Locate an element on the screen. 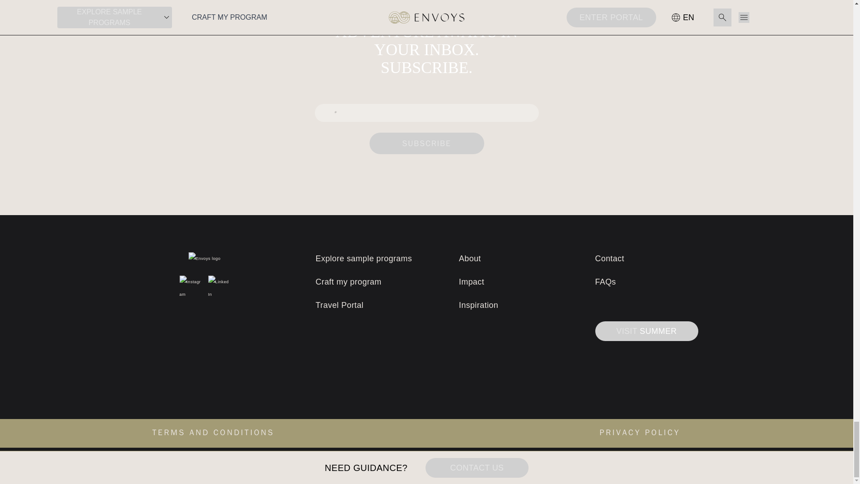  Subscribe is located at coordinates (426, 143).